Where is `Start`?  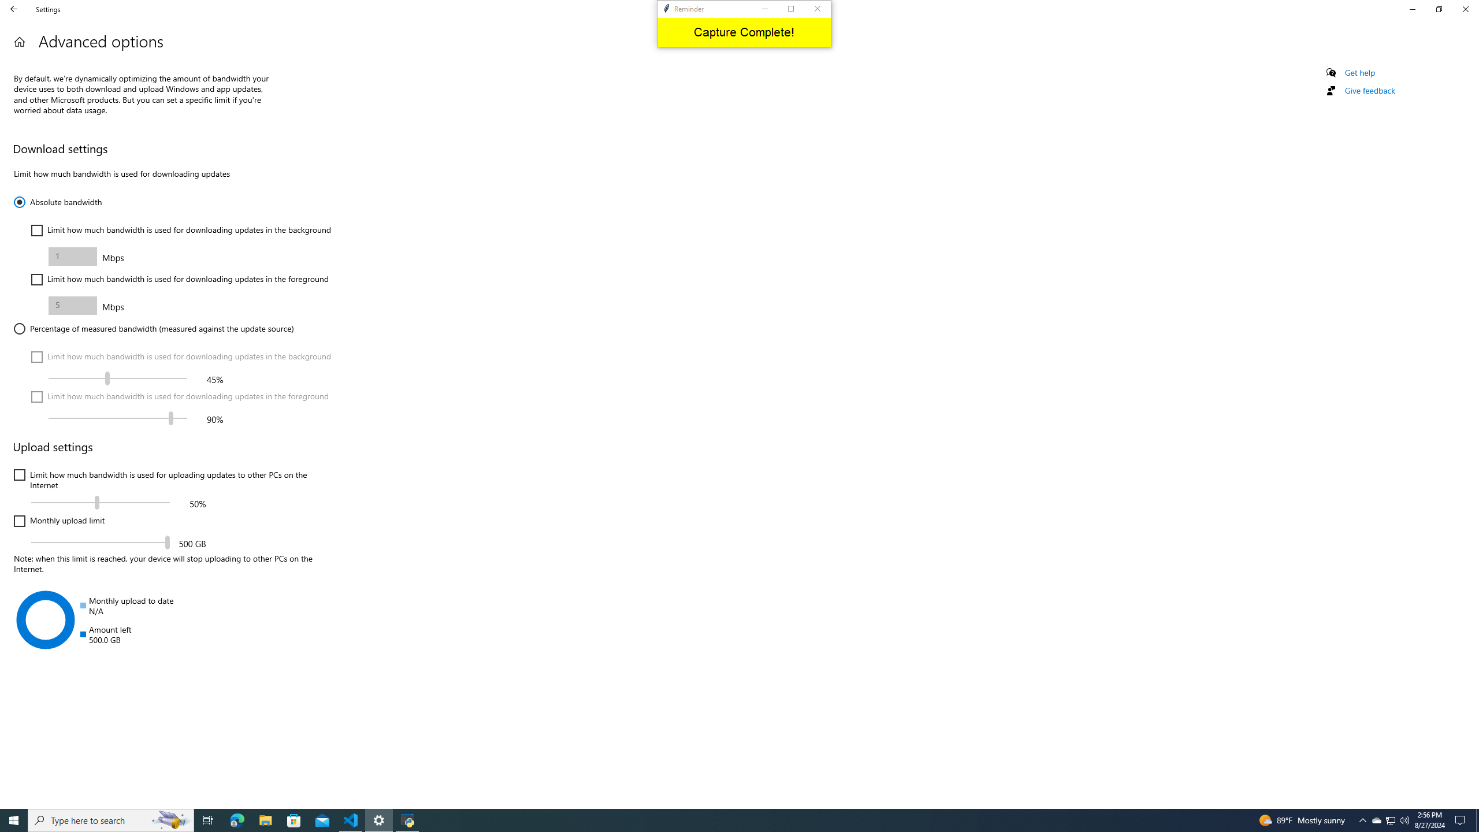
Start is located at coordinates (14, 820).